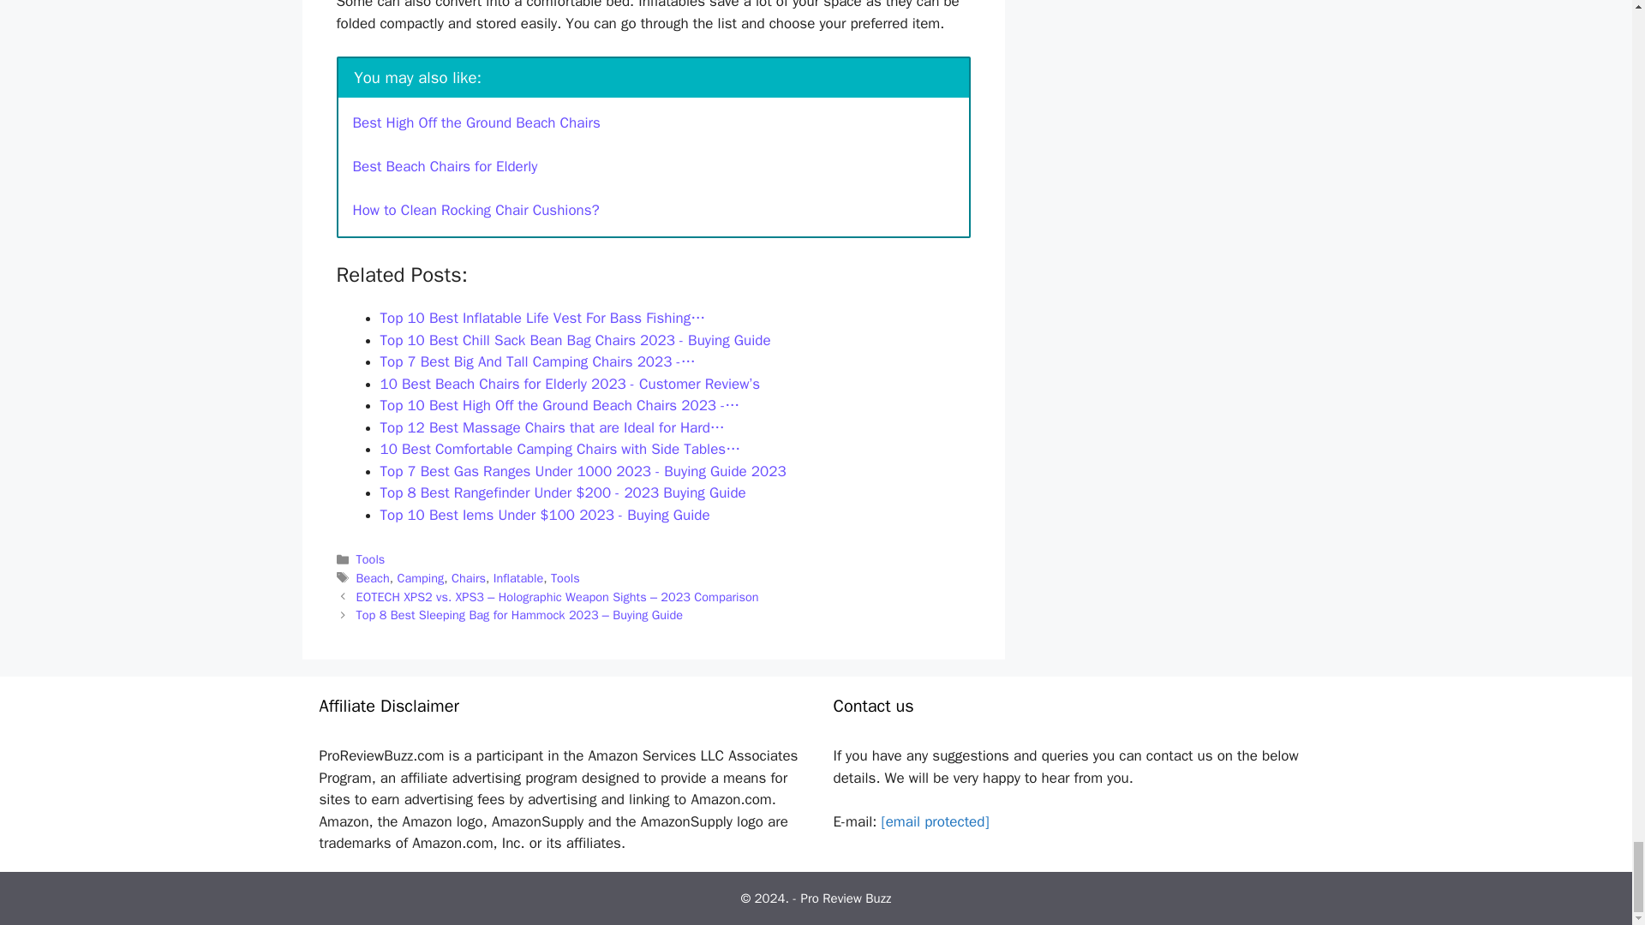 The image size is (1645, 925). I want to click on How to Clean Rocking Chair Cushions?, so click(476, 210).